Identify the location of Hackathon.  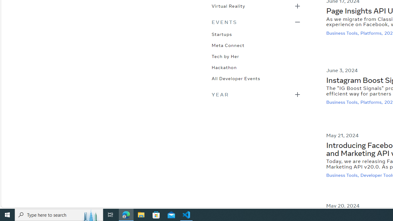
(224, 67).